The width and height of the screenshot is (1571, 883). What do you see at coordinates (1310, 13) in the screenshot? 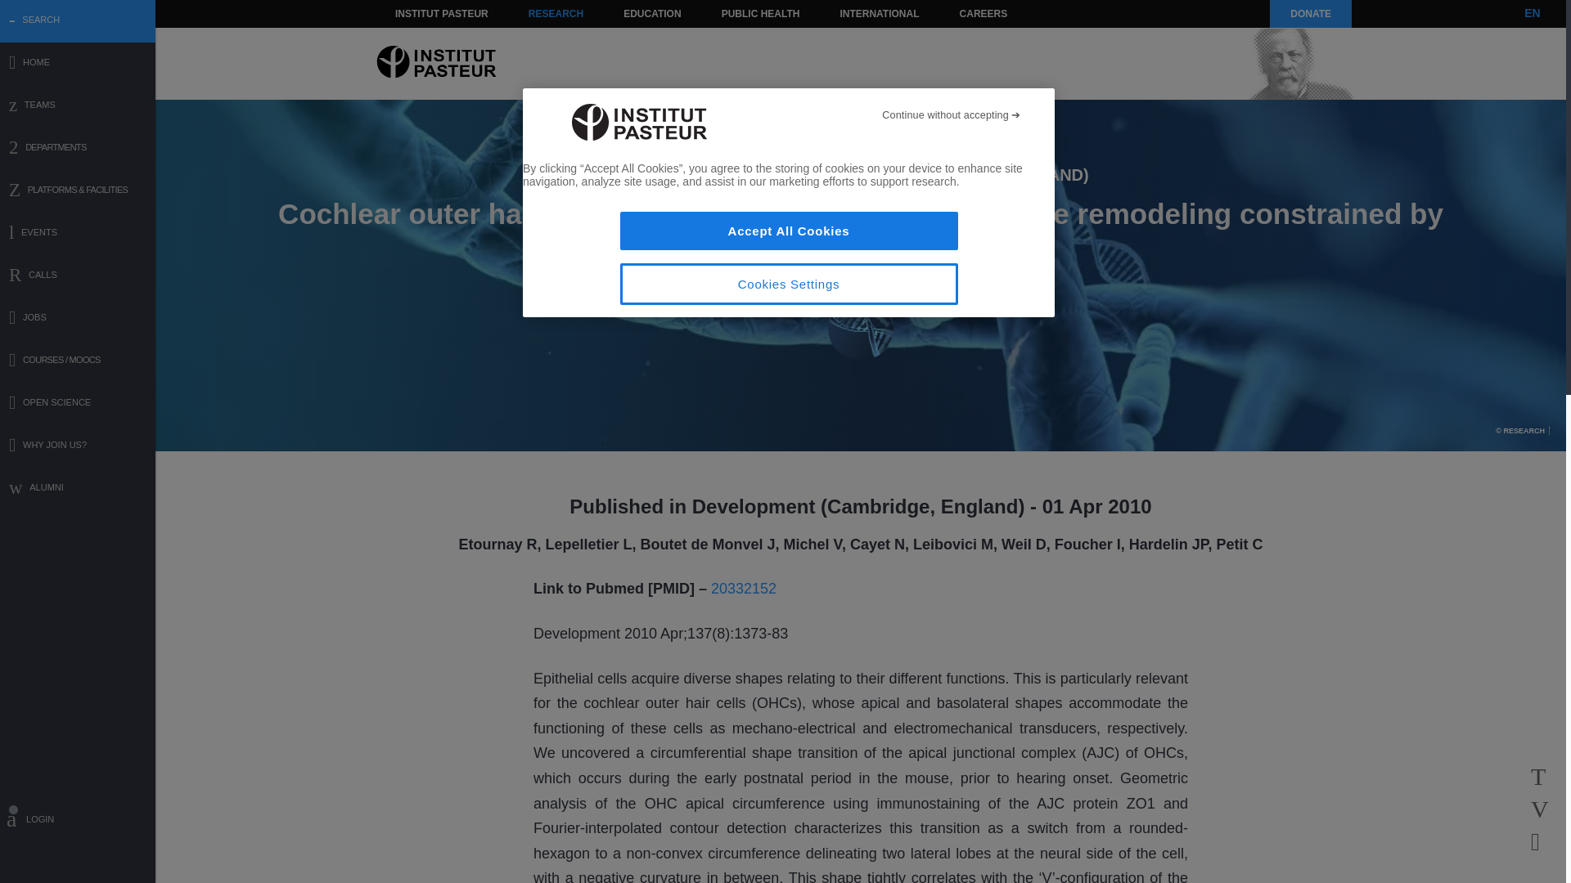
I see `DONATE` at bounding box center [1310, 13].